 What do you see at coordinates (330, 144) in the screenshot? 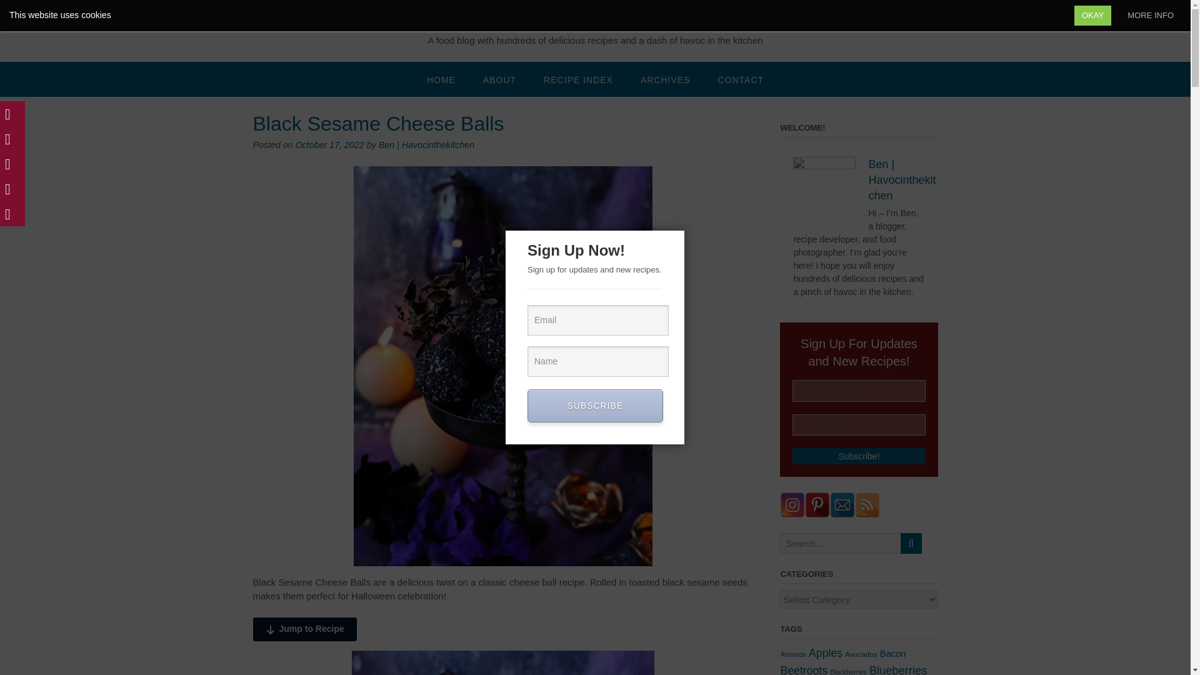
I see `October 17, 2022` at bounding box center [330, 144].